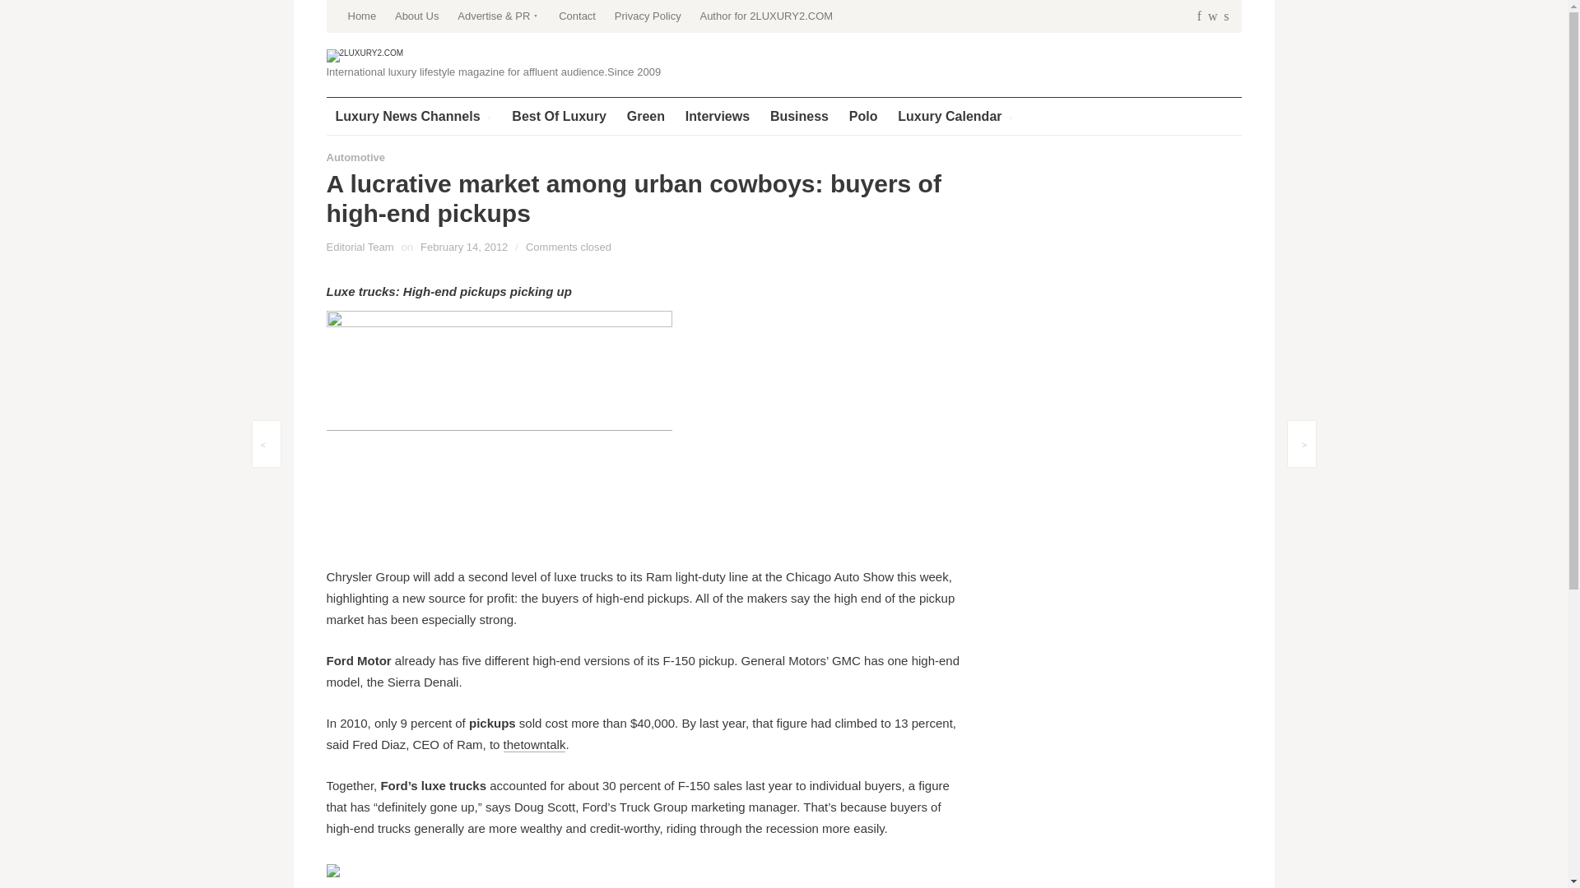  I want to click on Author for 2LUXURY2.COM, so click(765, 16).